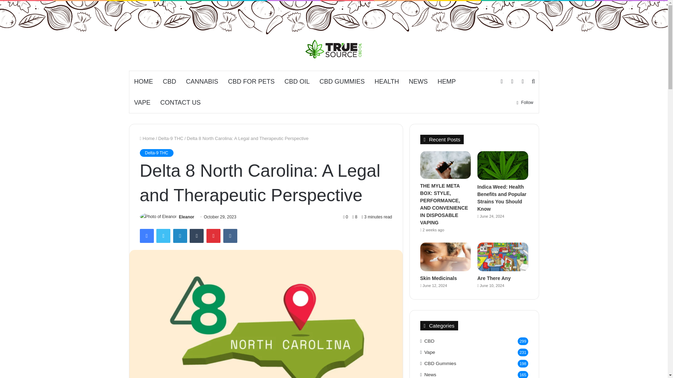 The height and width of the screenshot is (378, 673). What do you see at coordinates (186, 217) in the screenshot?
I see `Eleanor` at bounding box center [186, 217].